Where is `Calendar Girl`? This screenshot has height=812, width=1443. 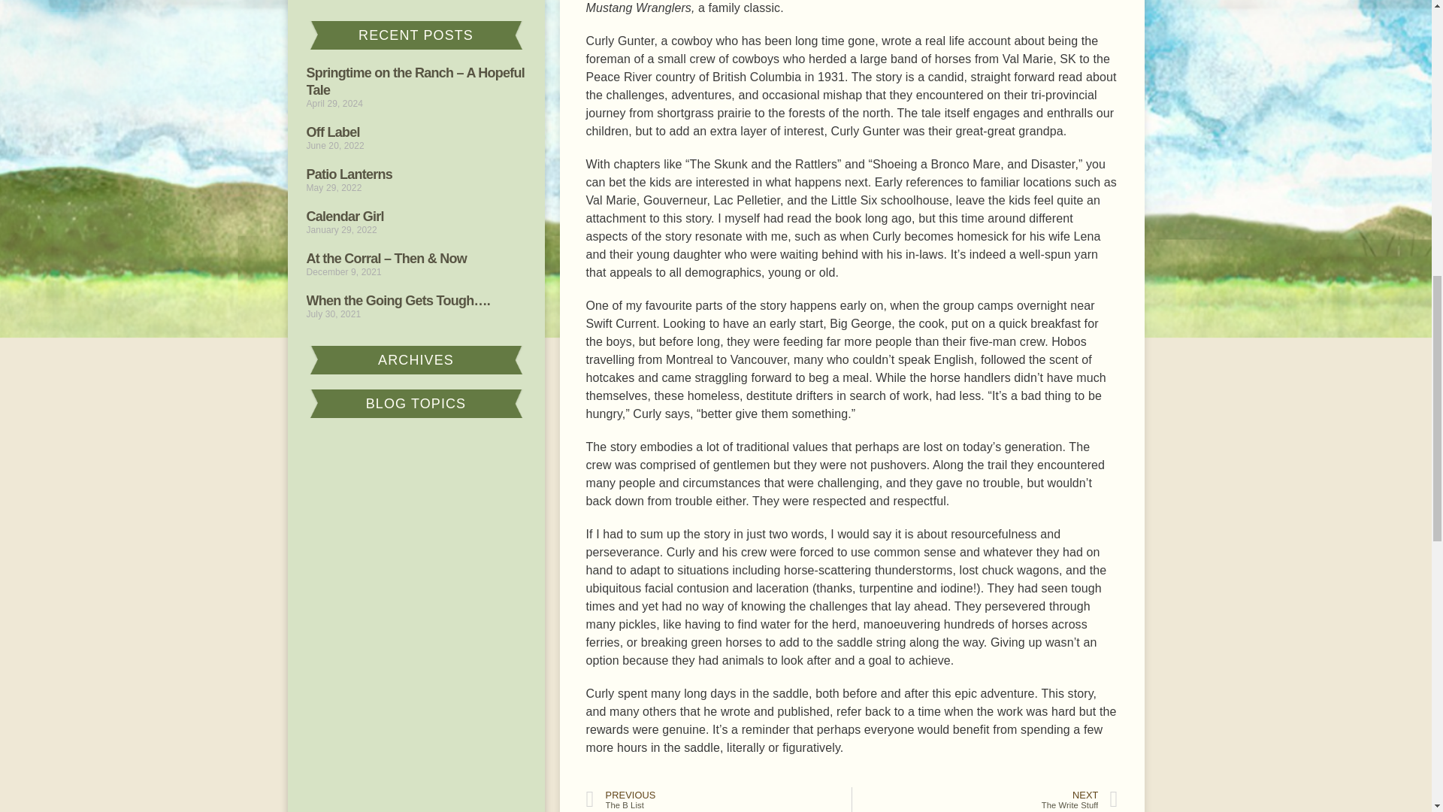 Calendar Girl is located at coordinates (344, 217).